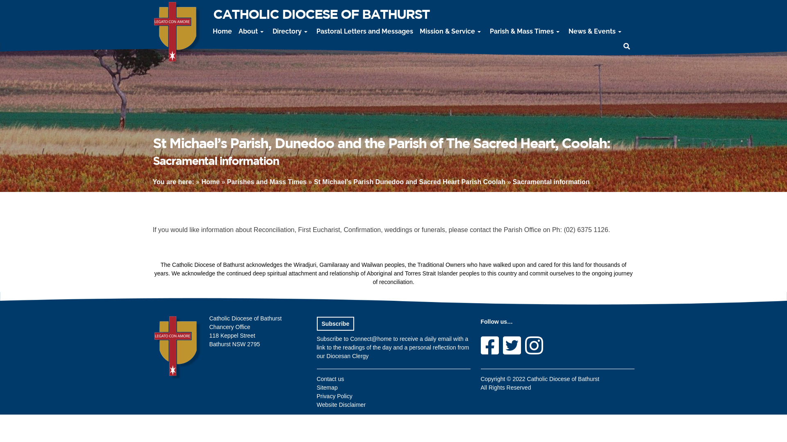 The image size is (787, 442). I want to click on News & Events, so click(596, 32).